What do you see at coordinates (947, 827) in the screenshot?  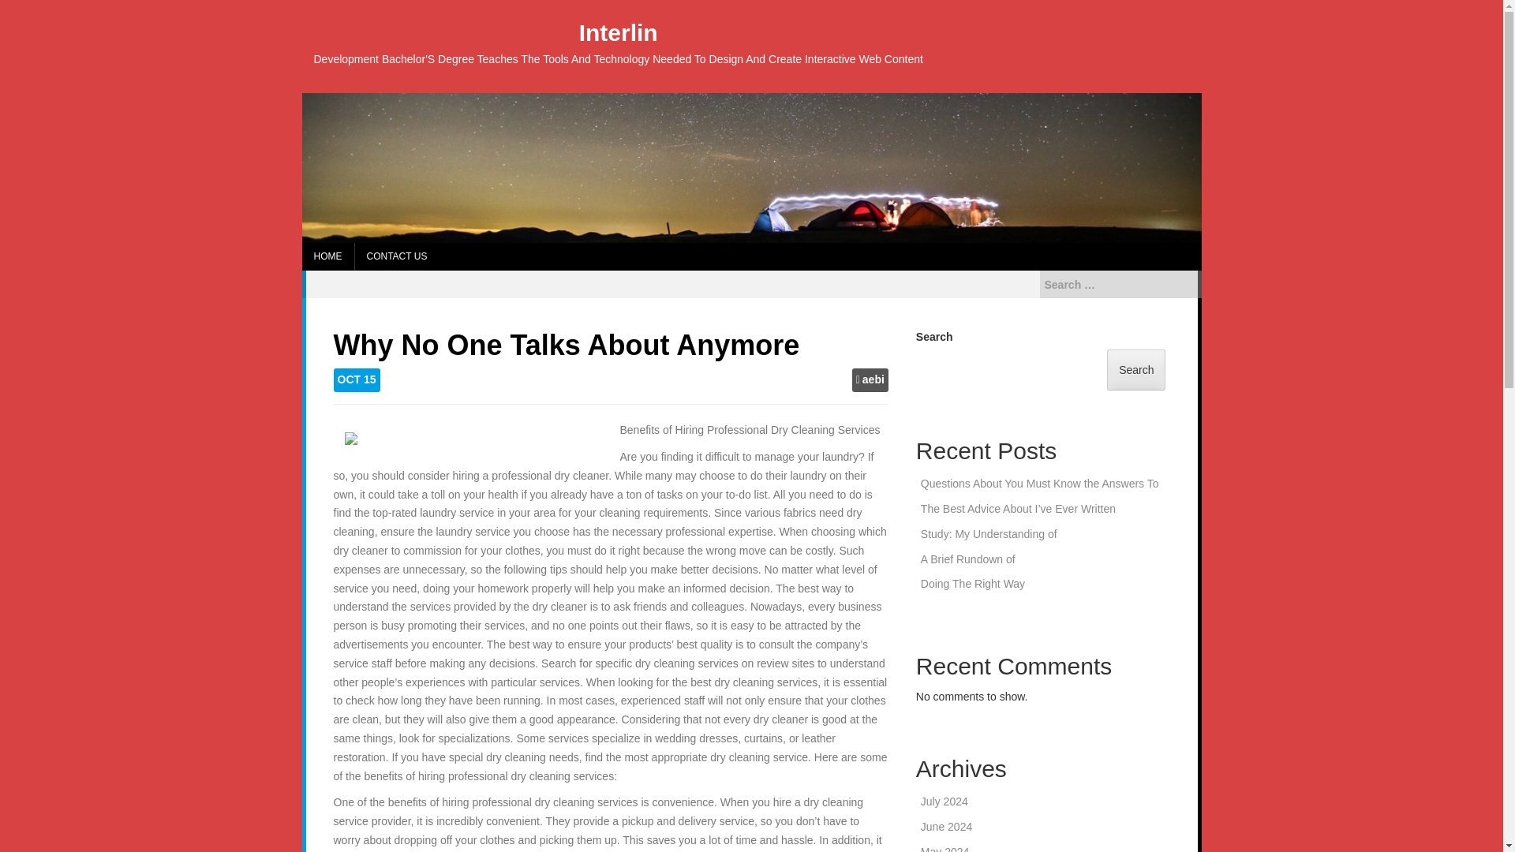 I see `June 2024` at bounding box center [947, 827].